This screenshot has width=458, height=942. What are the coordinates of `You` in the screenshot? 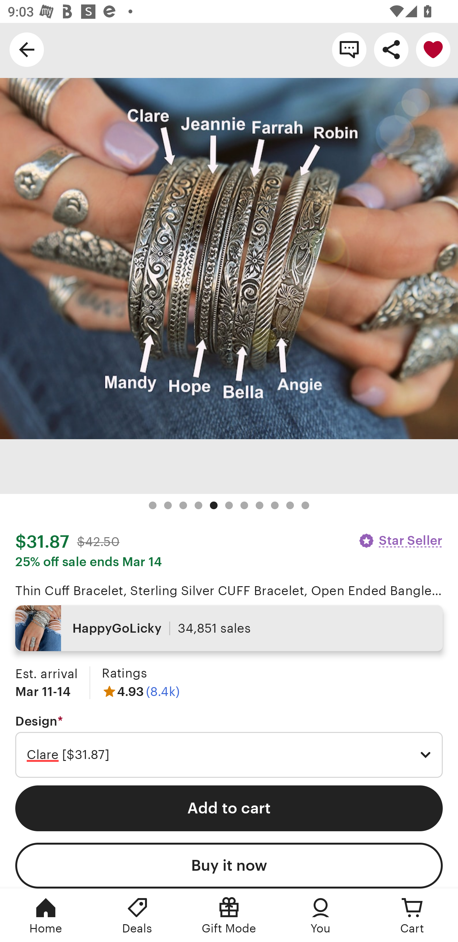 It's located at (321, 915).